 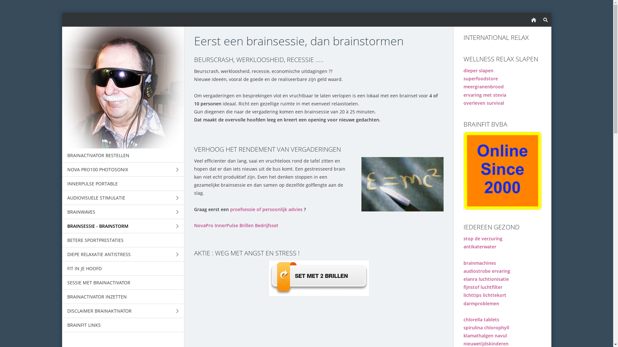 What do you see at coordinates (123, 254) in the screenshot?
I see `DIEPE RELAXATIE ANTISTRESS` at bounding box center [123, 254].